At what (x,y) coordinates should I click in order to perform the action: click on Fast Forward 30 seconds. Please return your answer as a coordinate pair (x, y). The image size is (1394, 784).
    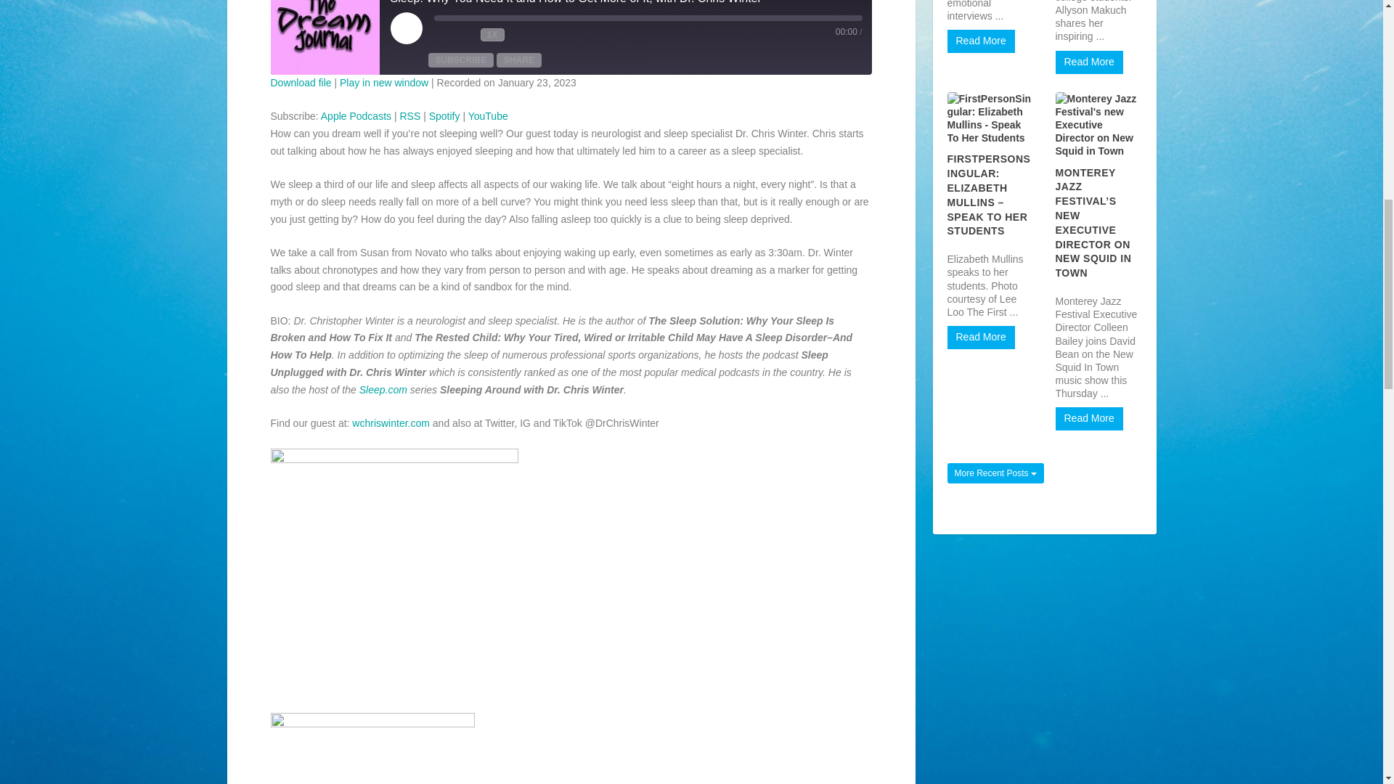
    Looking at the image, I should click on (520, 35).